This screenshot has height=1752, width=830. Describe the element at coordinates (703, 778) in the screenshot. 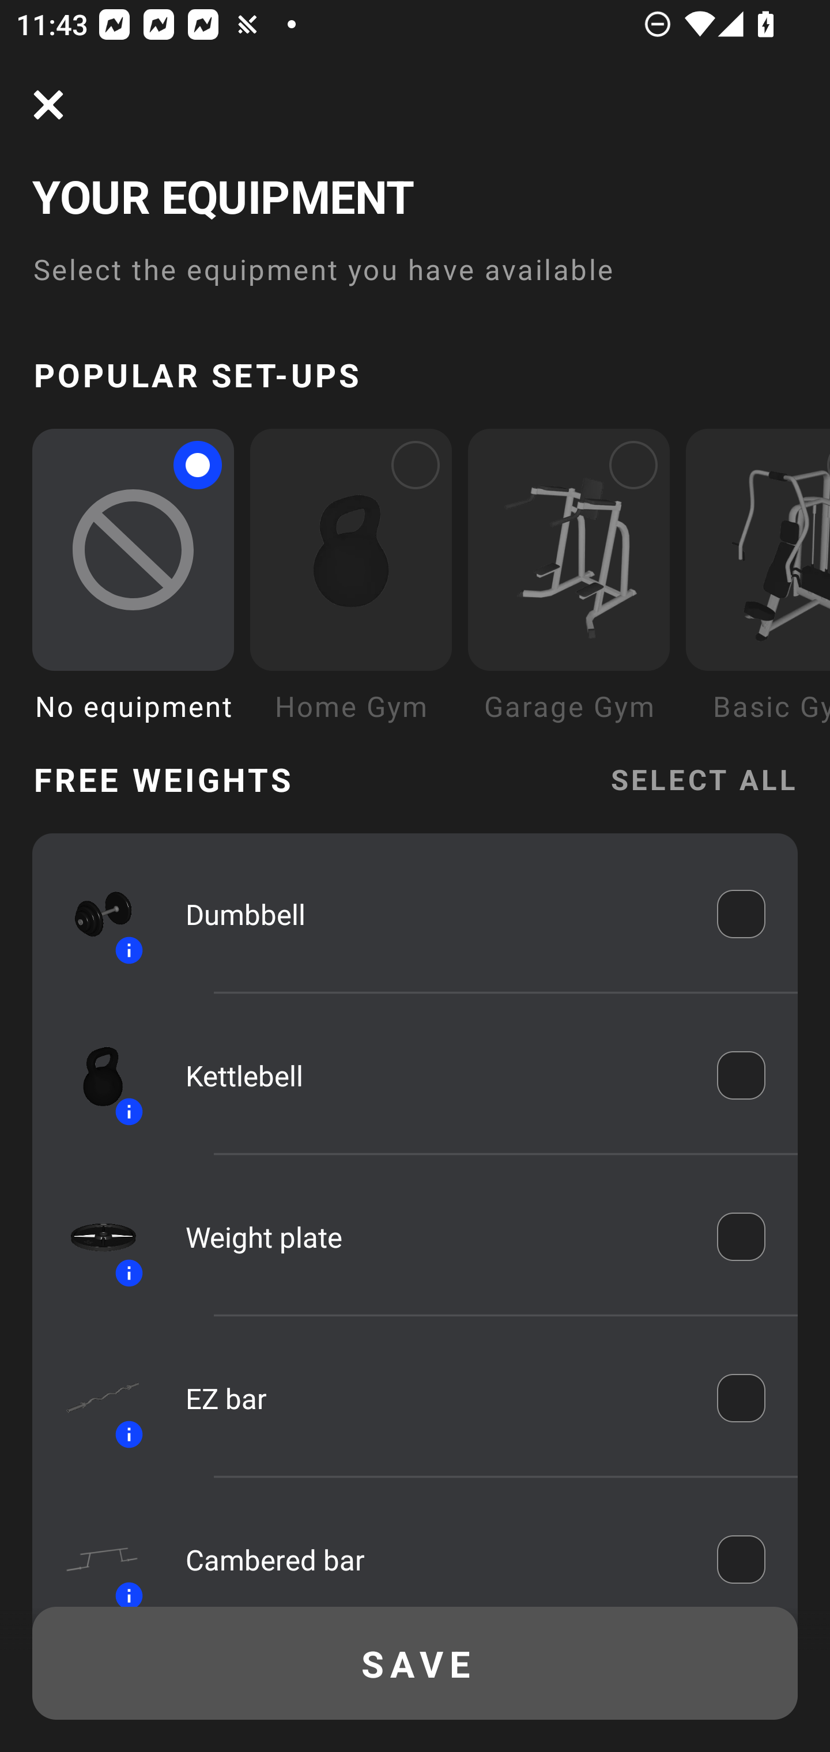

I see `SELECT ALL` at that location.